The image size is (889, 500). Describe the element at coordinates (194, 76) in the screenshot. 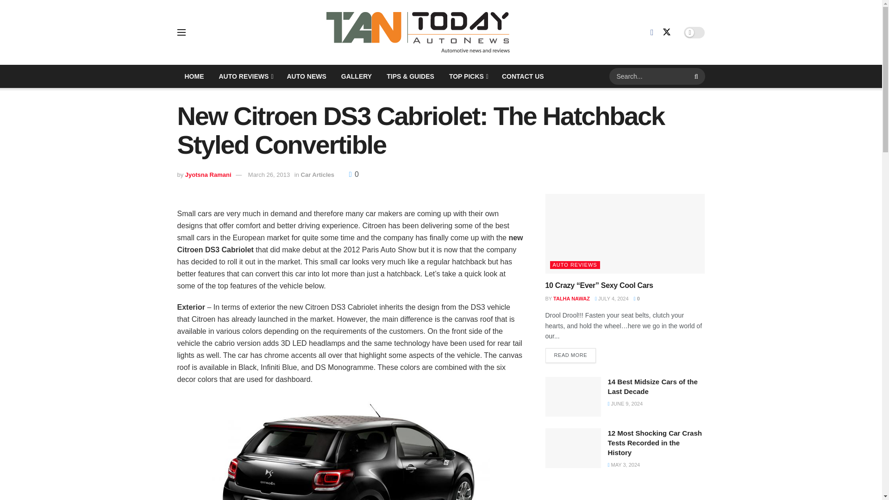

I see `HOME` at that location.